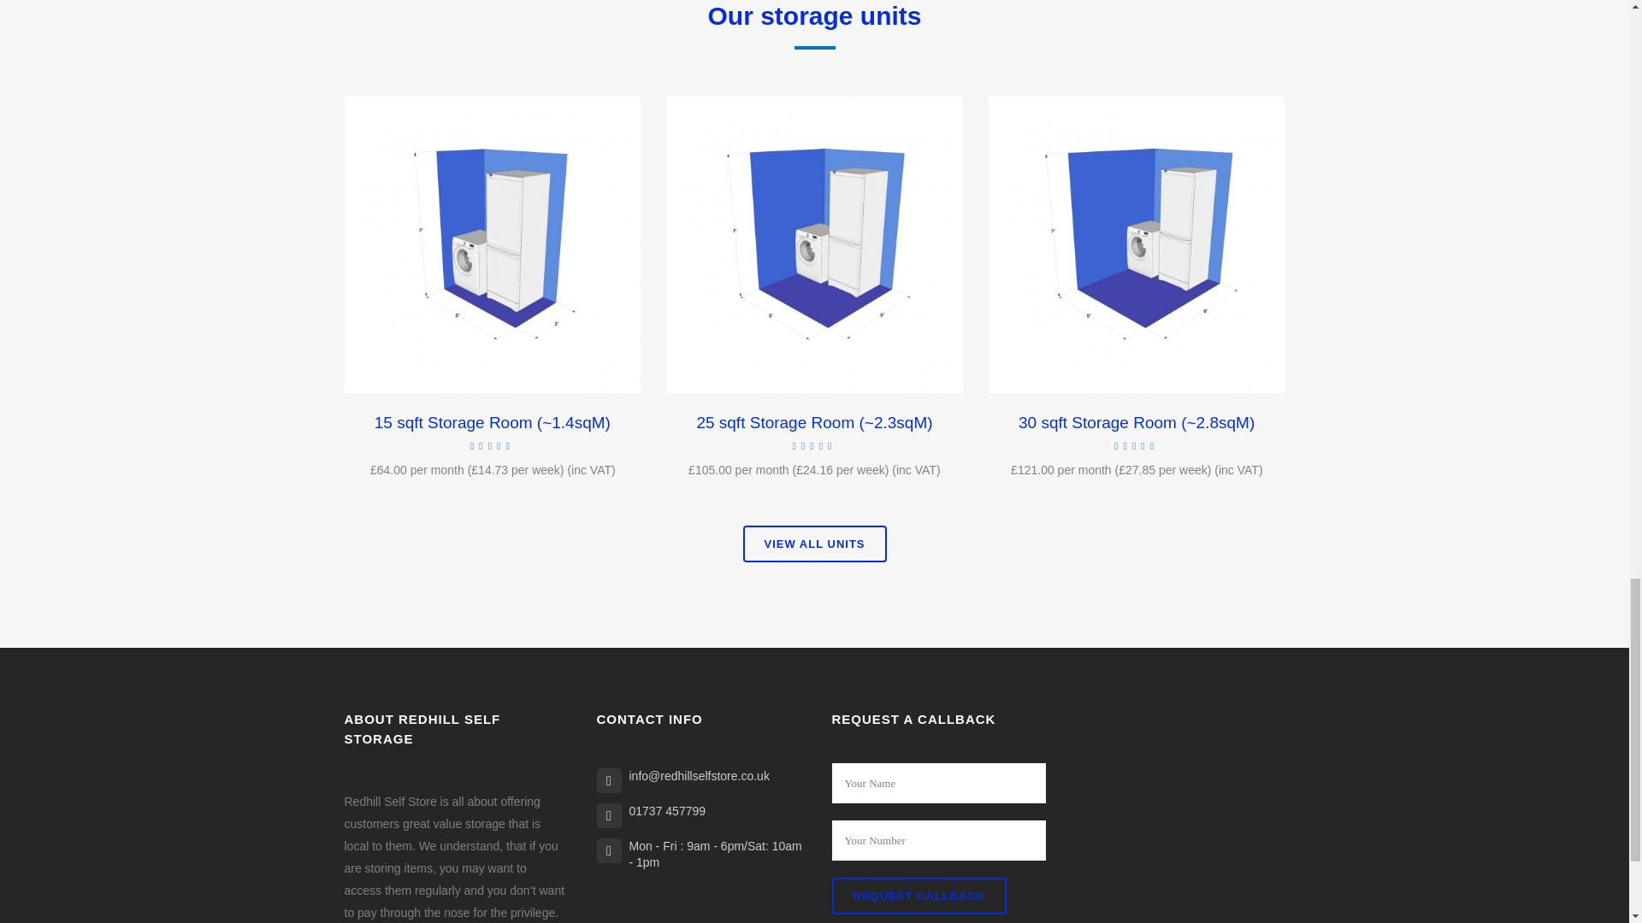  Describe the element at coordinates (918, 896) in the screenshot. I see `Request callback` at that location.